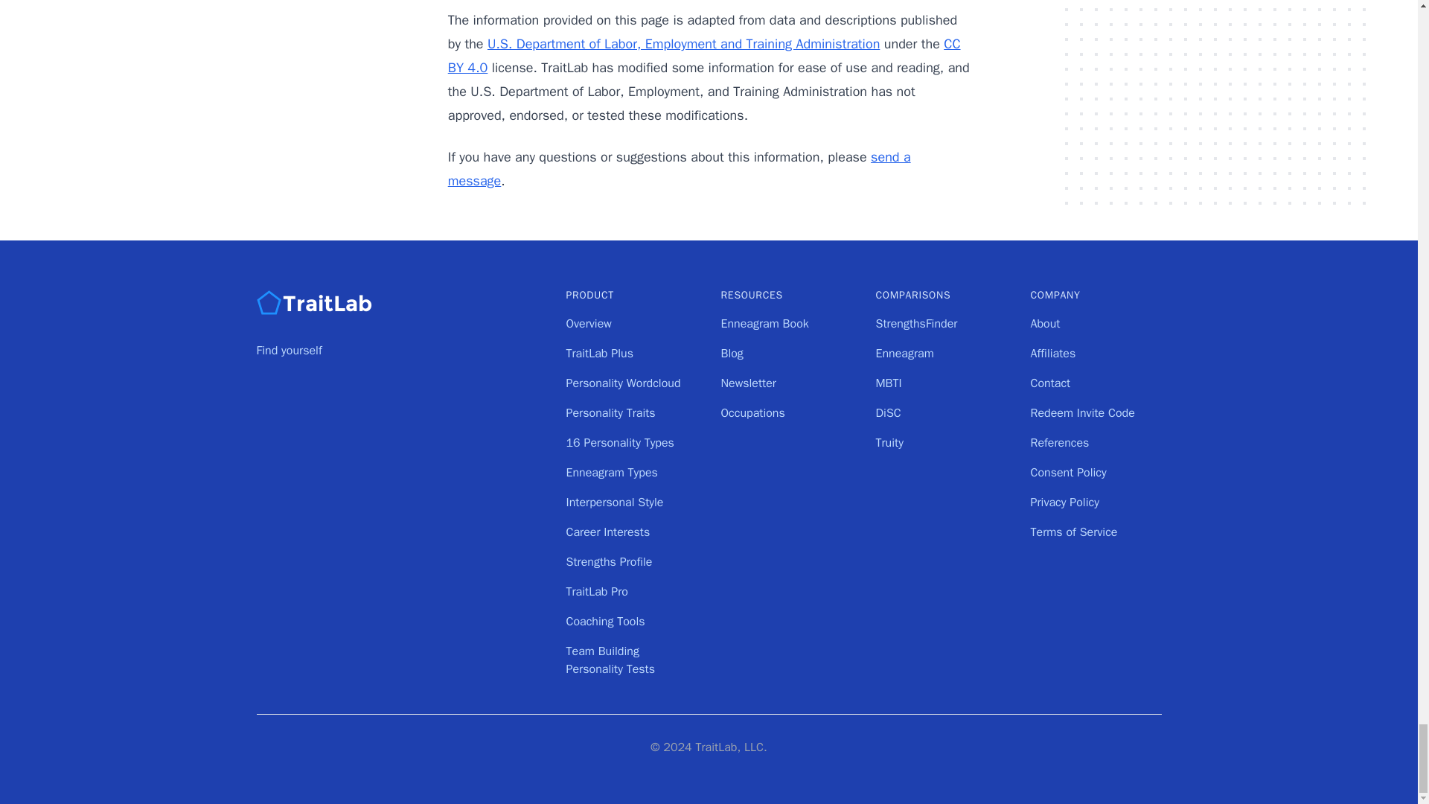  Describe the element at coordinates (612, 472) in the screenshot. I see `Enneagram Types` at that location.